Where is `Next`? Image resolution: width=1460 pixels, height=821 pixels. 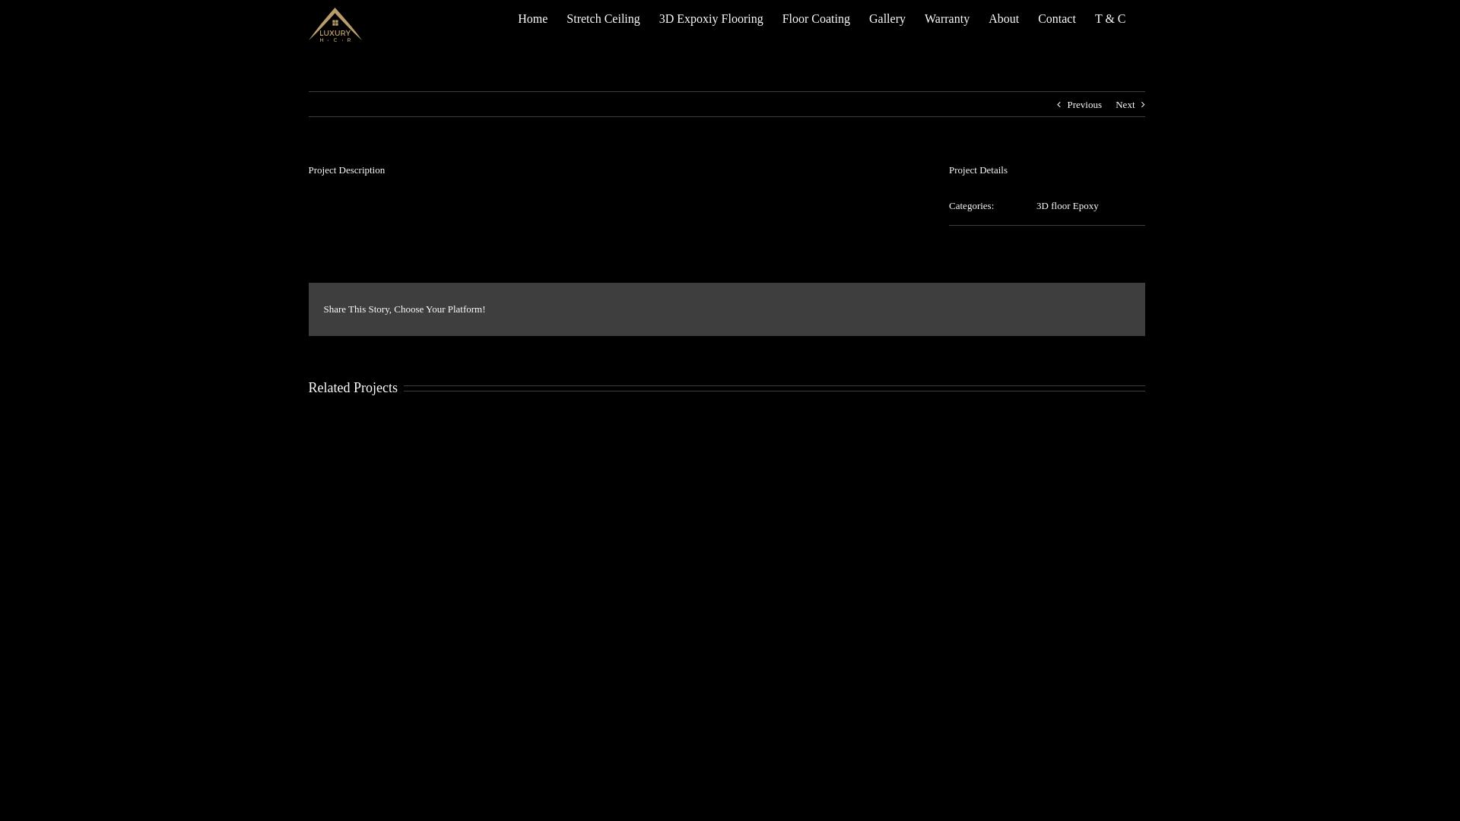
Next is located at coordinates (1125, 105).